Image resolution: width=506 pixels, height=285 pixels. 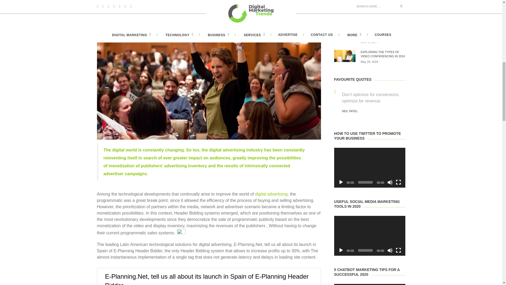 I want to click on Fullscreen, so click(x=398, y=250).